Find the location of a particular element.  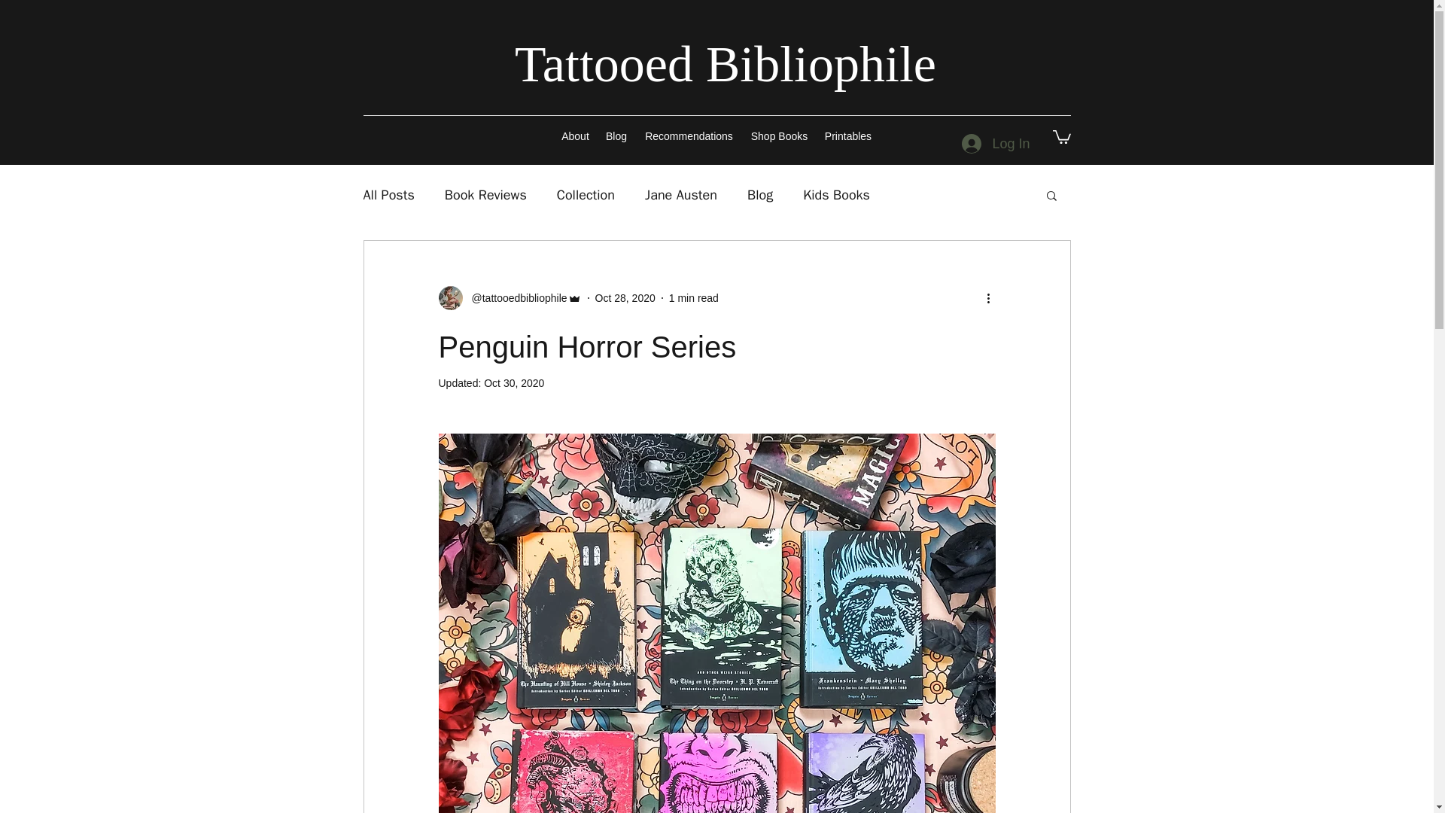

Oct 28, 2020 is located at coordinates (625, 297).